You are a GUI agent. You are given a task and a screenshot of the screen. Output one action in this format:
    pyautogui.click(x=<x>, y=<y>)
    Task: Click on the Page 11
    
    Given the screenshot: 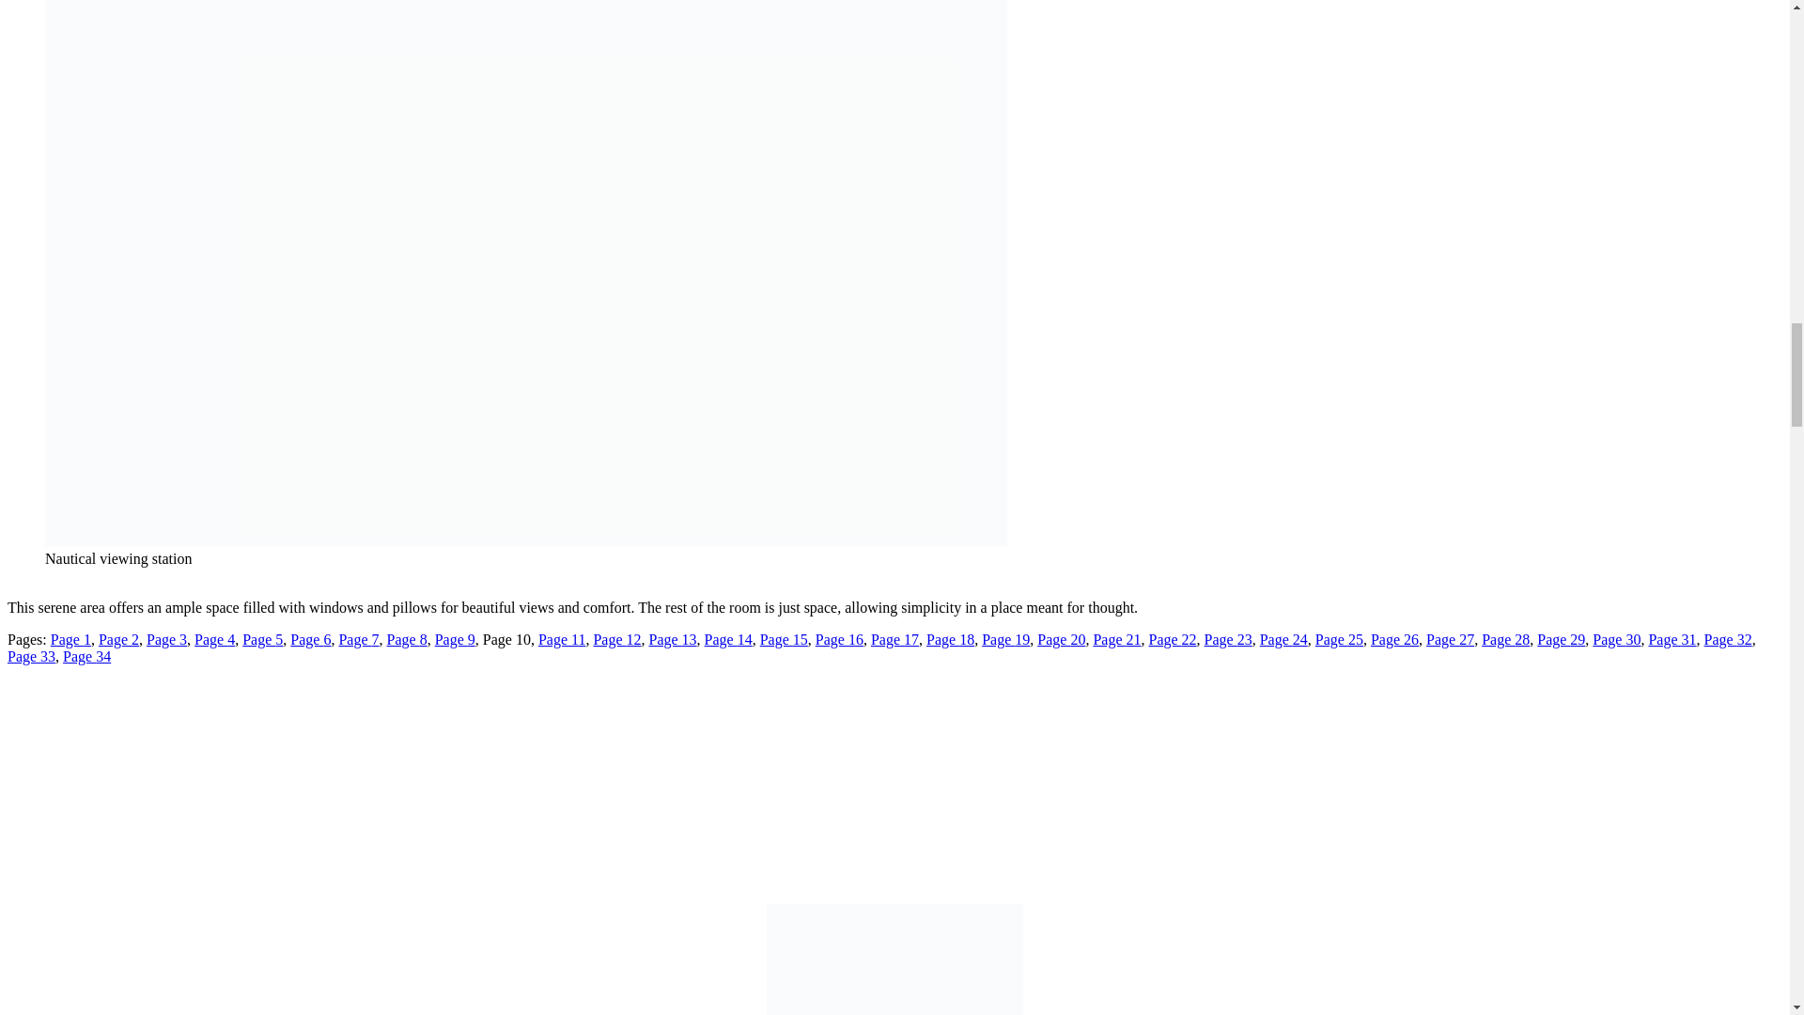 What is the action you would take?
    pyautogui.click(x=562, y=639)
    